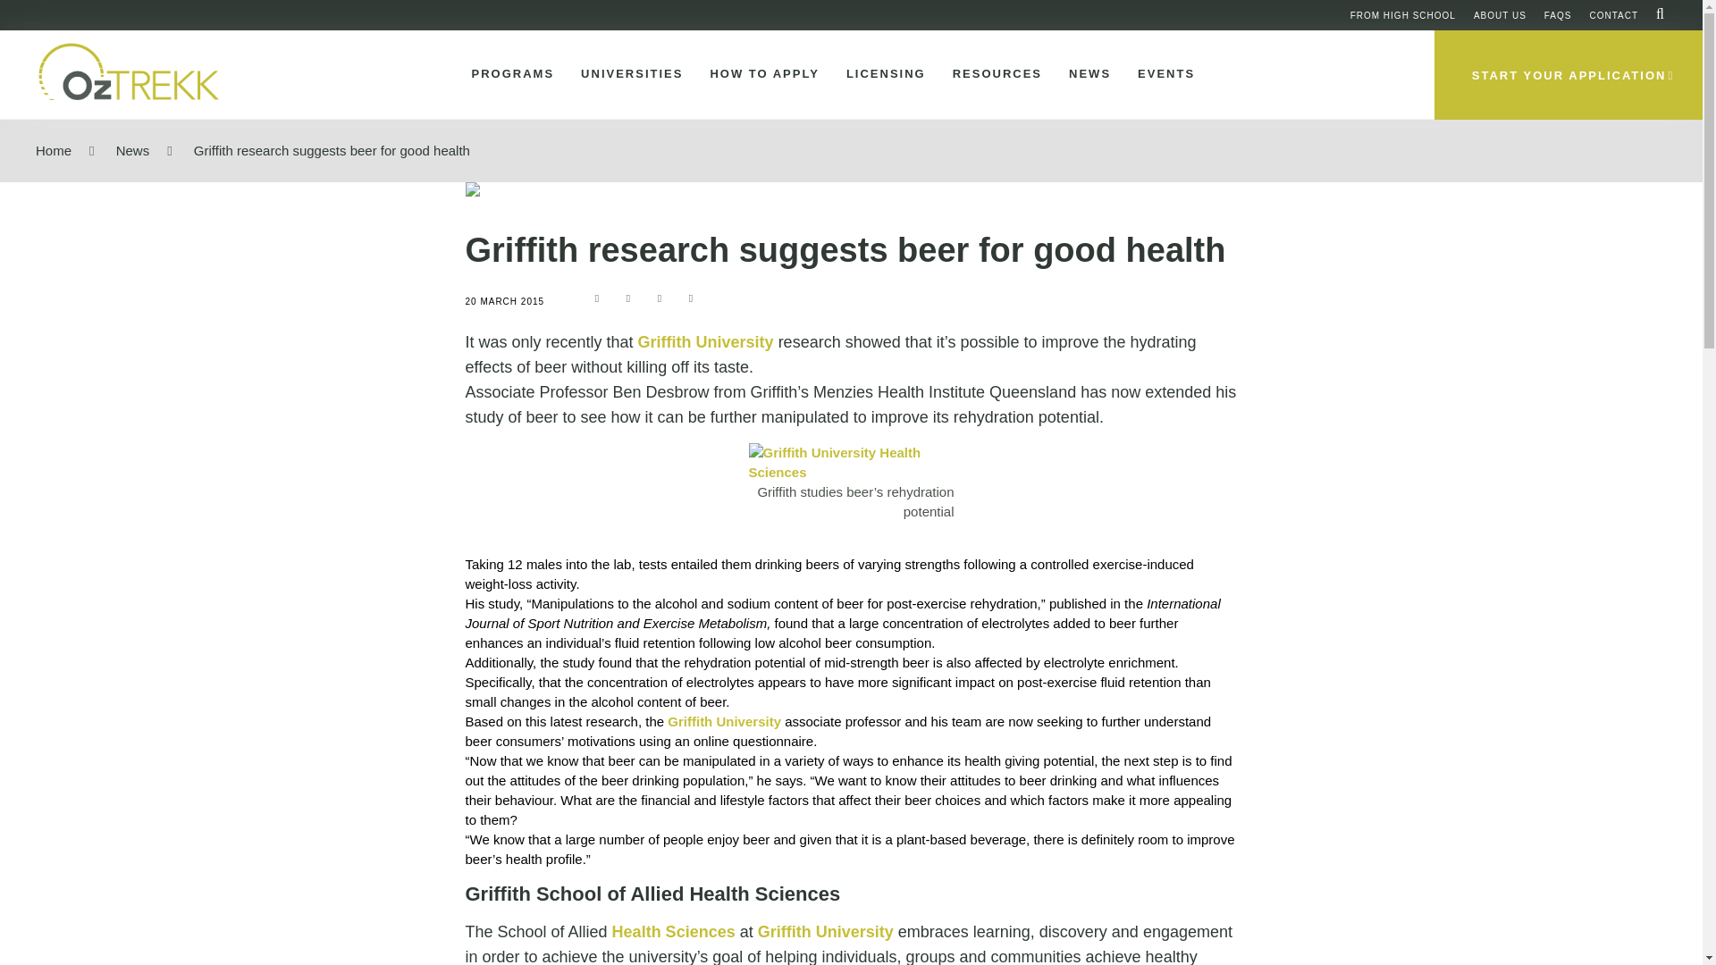 The width and height of the screenshot is (1716, 965). I want to click on Griffith University, so click(706, 341).